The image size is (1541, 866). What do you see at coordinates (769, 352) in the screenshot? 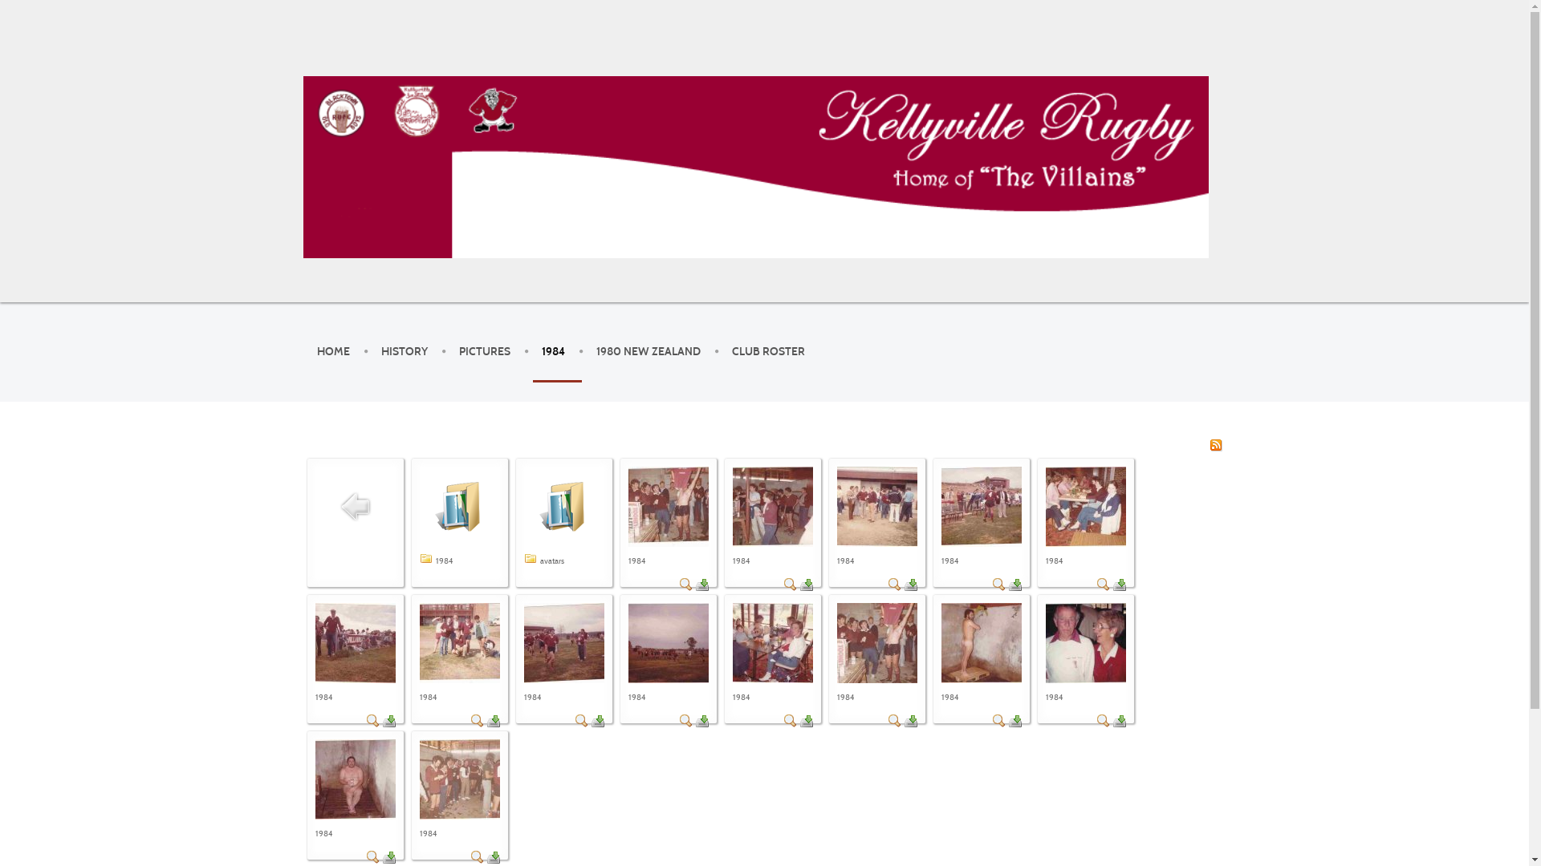
I see `CLUB ROSTER` at bounding box center [769, 352].